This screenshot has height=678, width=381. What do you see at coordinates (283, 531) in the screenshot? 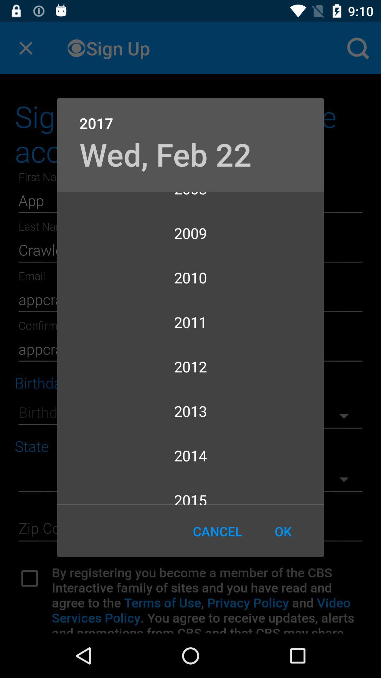
I see `tap the ok item` at bounding box center [283, 531].